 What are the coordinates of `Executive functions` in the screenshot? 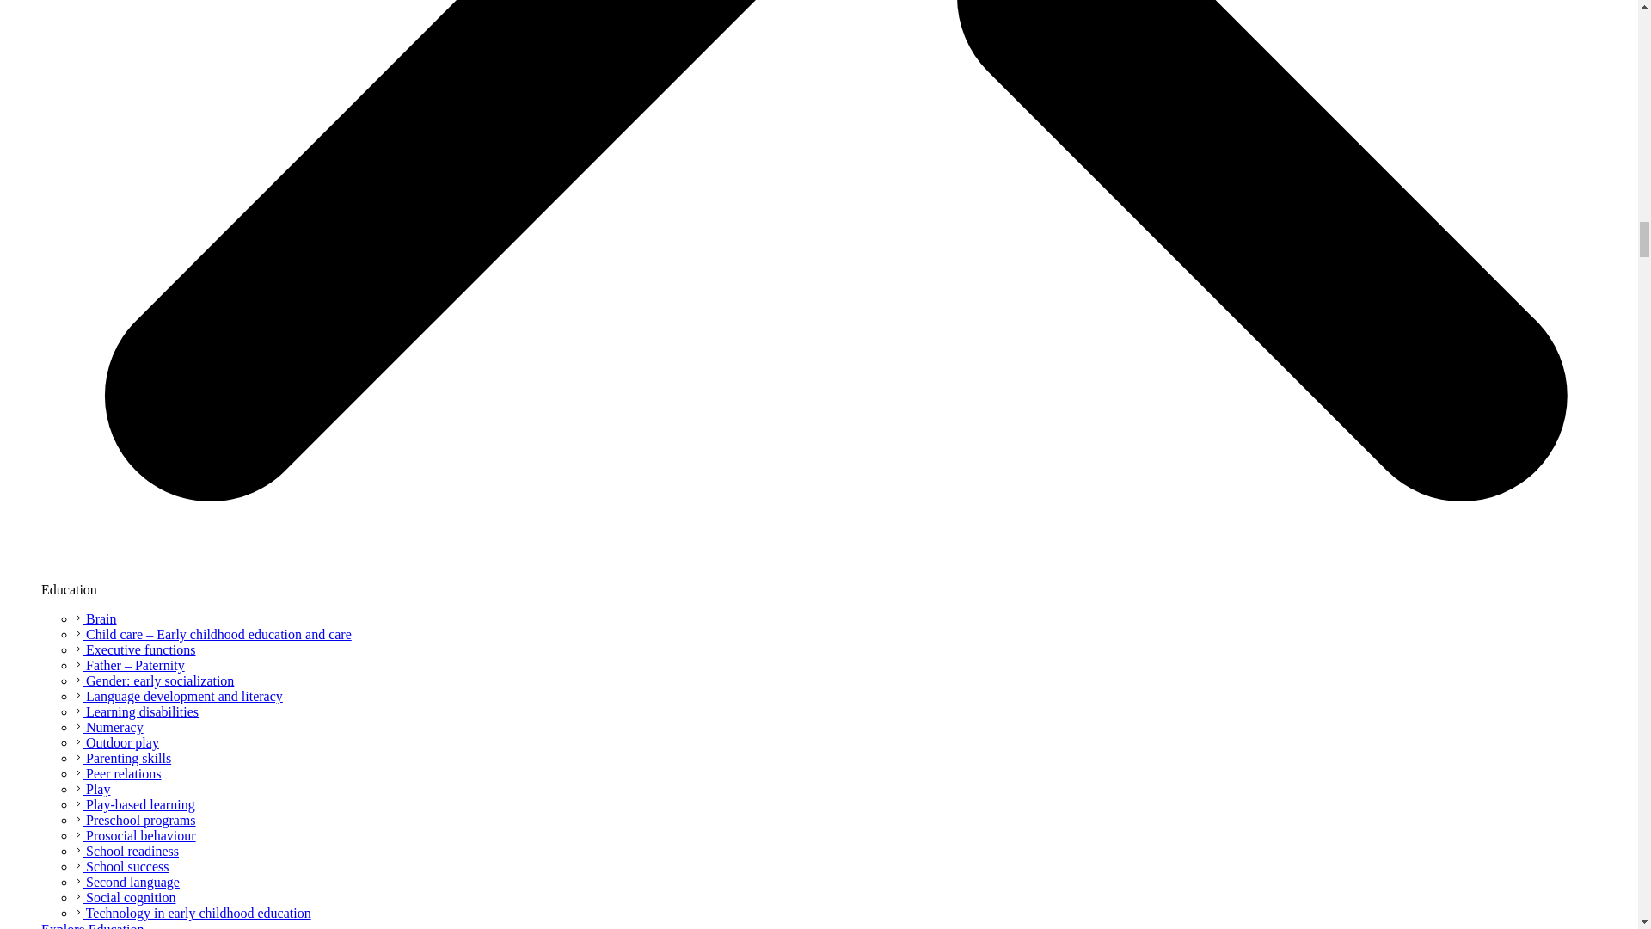 It's located at (136, 649).